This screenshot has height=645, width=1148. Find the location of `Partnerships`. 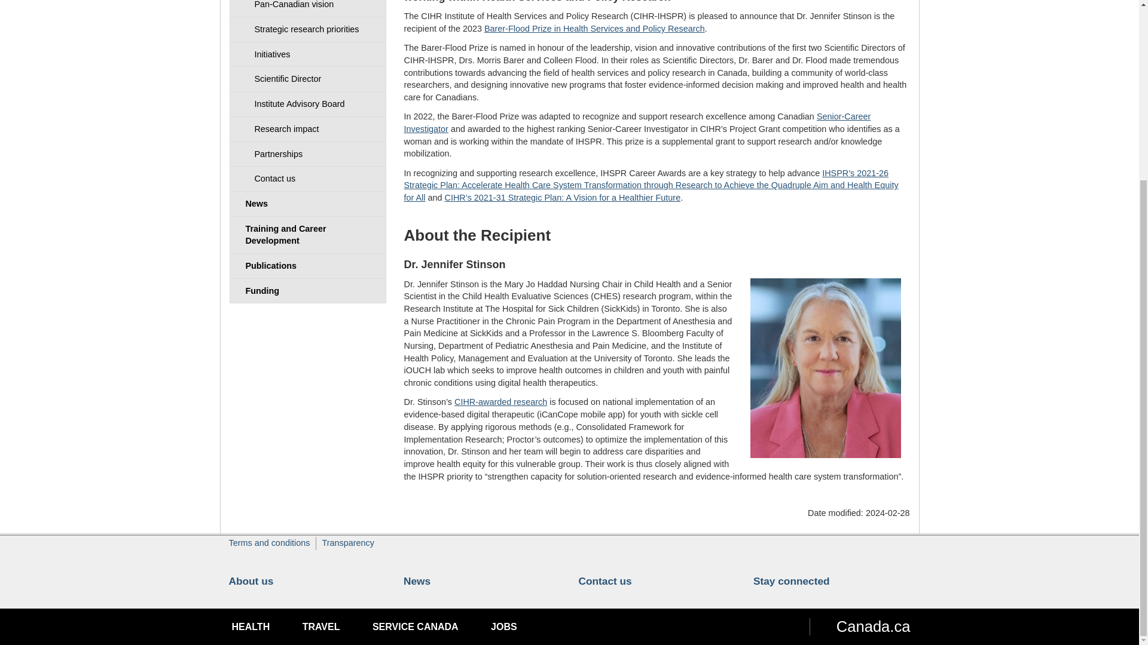

Partnerships is located at coordinates (307, 154).